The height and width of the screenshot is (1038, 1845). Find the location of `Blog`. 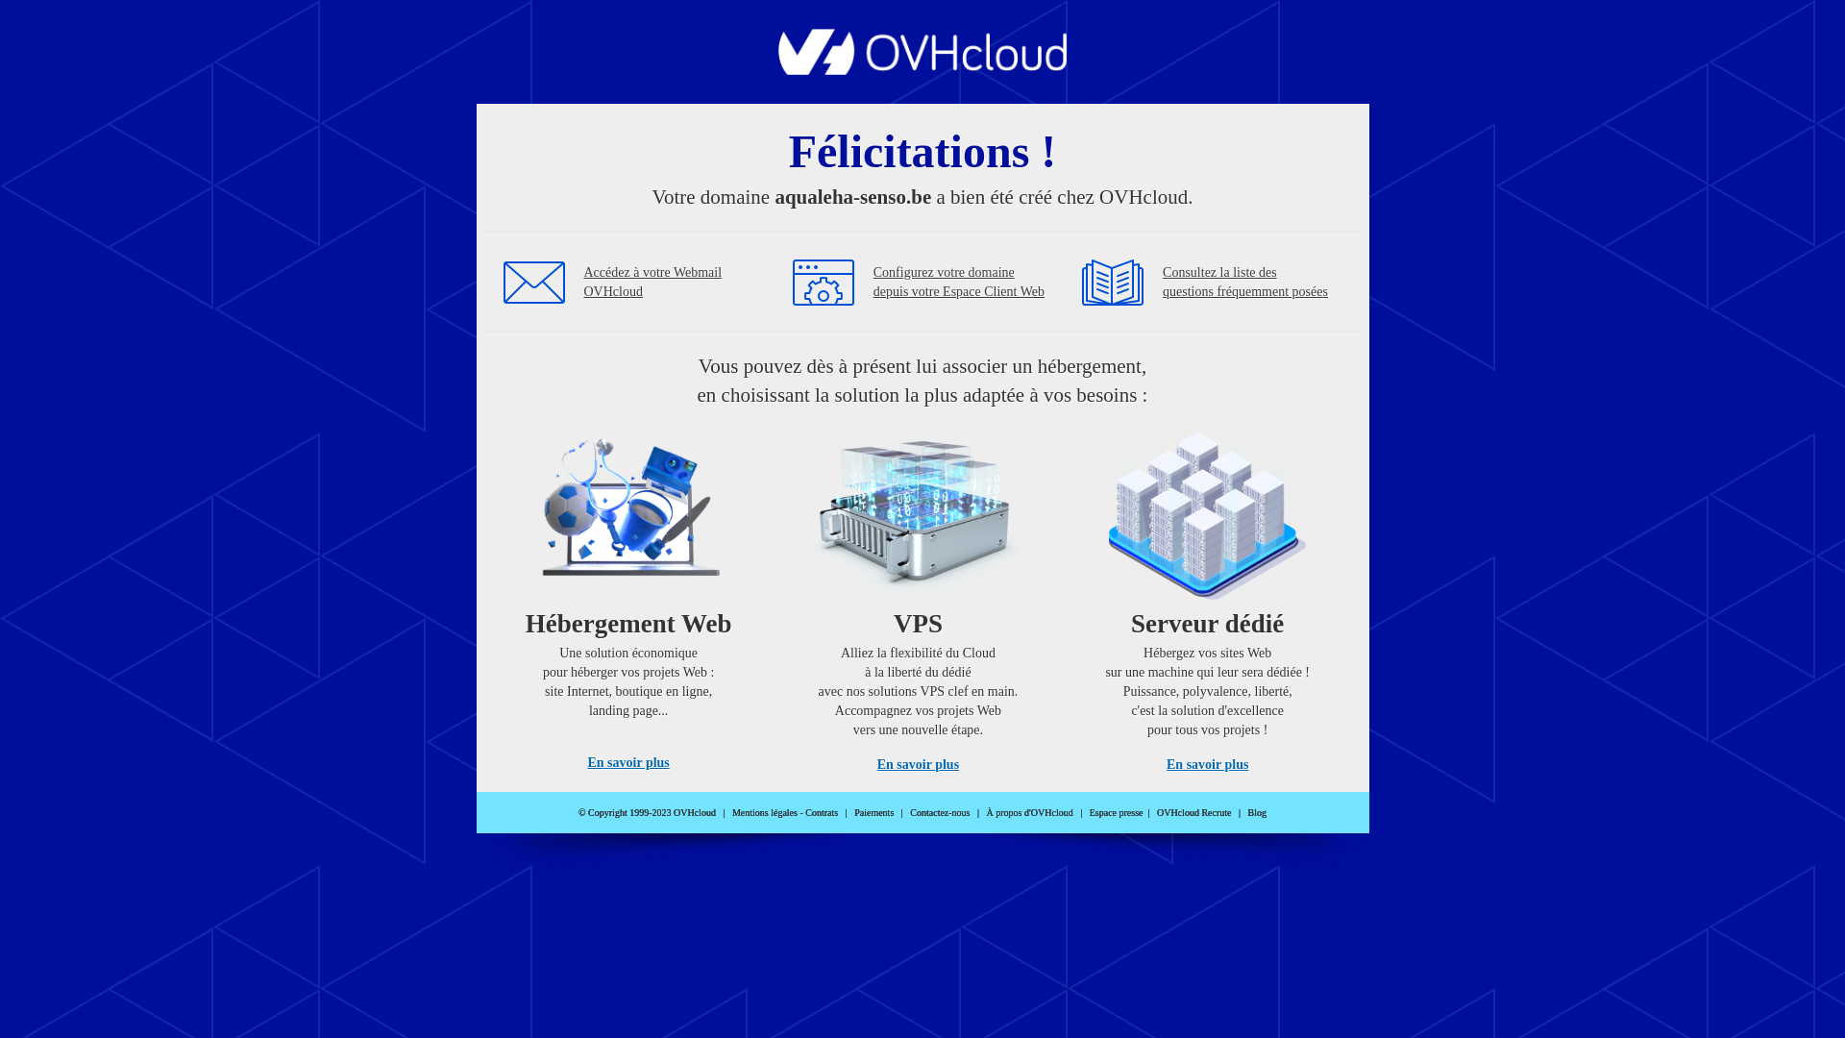

Blog is located at coordinates (1257, 813).